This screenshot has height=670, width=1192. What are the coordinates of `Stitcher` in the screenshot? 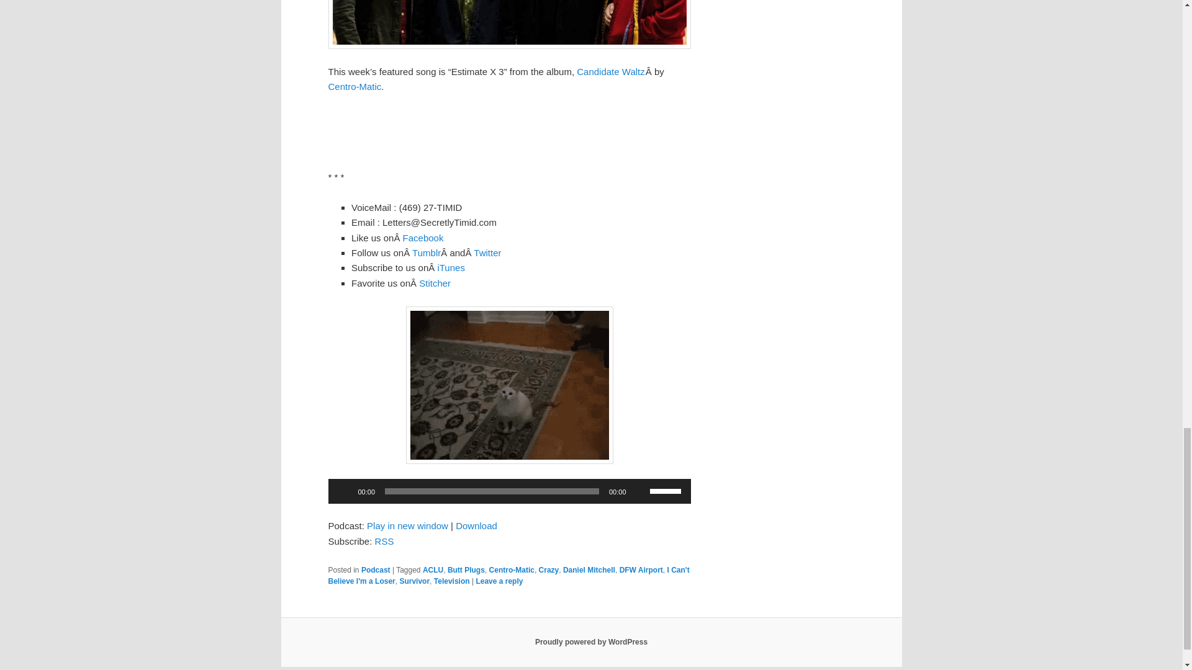 It's located at (435, 283).